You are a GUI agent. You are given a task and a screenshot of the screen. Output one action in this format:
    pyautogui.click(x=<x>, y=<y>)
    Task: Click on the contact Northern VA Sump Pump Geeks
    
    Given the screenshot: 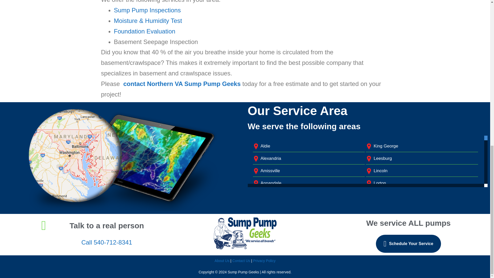 What is the action you would take?
    pyautogui.click(x=182, y=84)
    